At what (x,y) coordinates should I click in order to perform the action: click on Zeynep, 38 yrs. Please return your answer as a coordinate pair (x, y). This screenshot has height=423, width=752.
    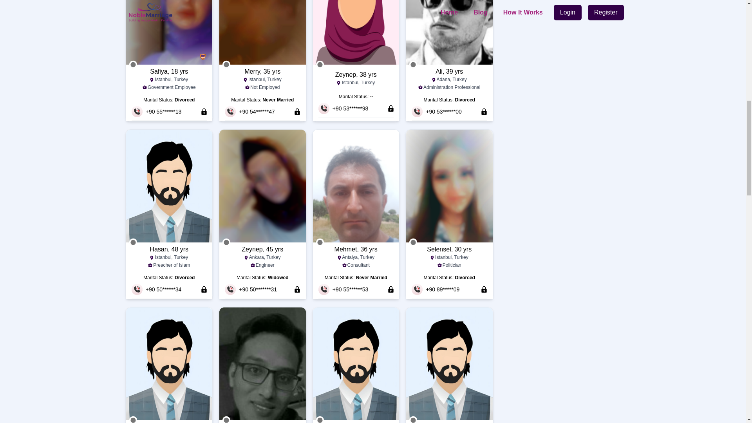
    Looking at the image, I should click on (356, 75).